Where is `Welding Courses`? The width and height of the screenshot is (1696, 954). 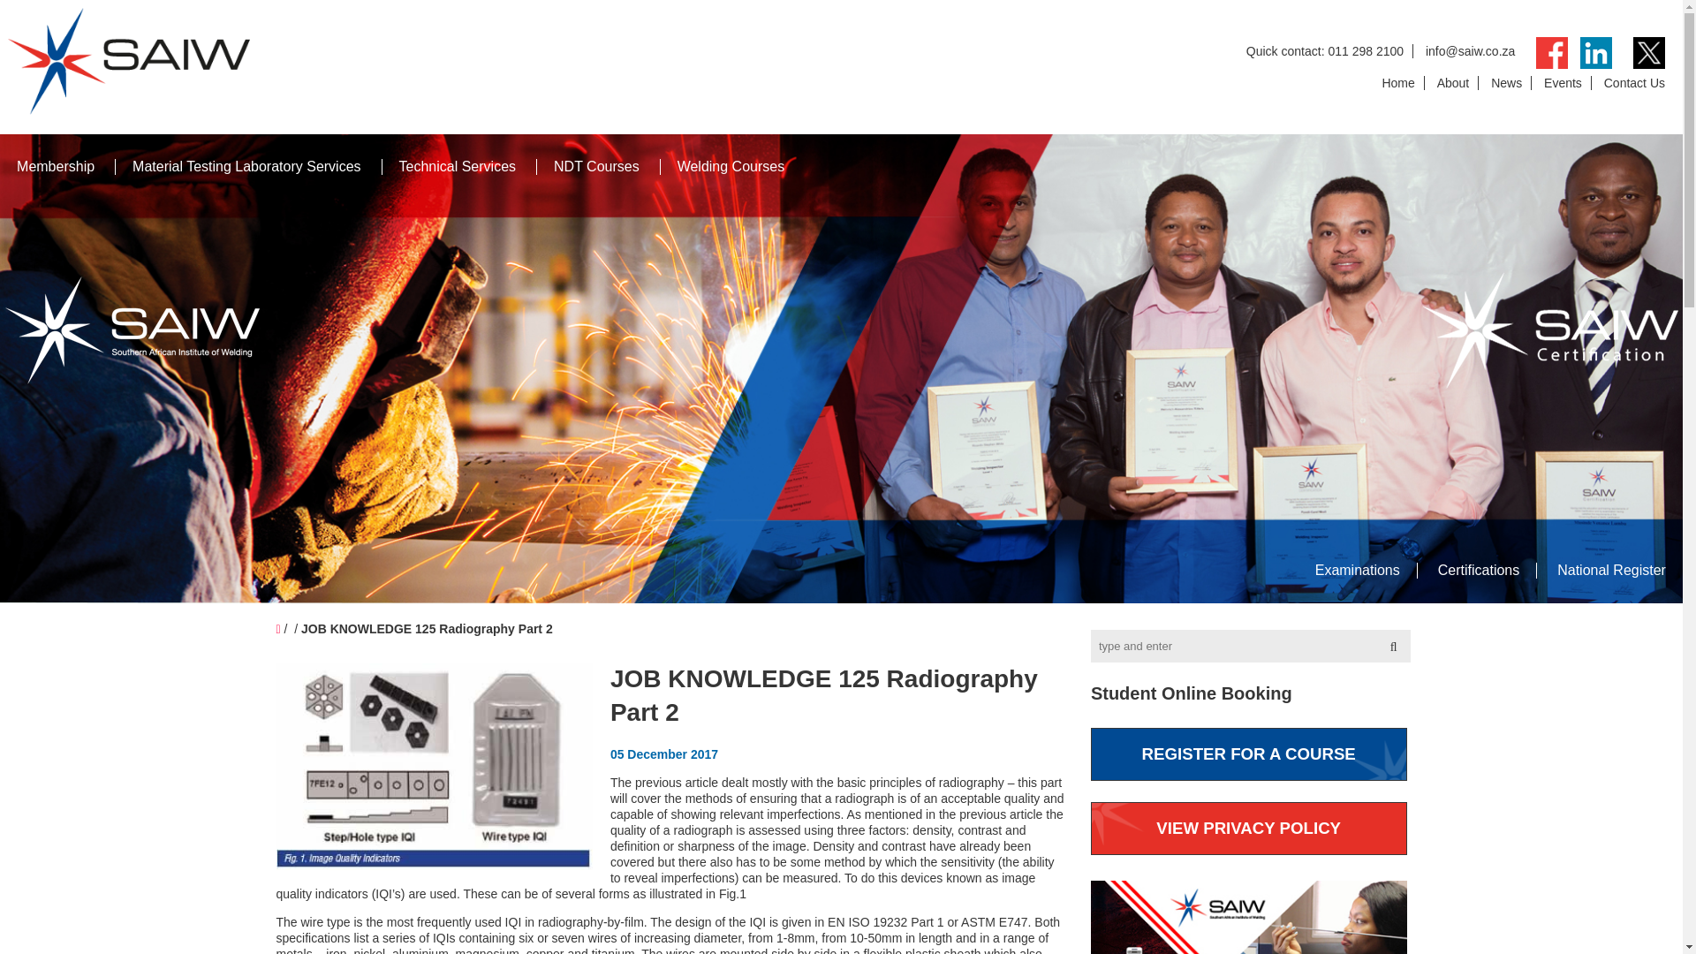 Welding Courses is located at coordinates (731, 166).